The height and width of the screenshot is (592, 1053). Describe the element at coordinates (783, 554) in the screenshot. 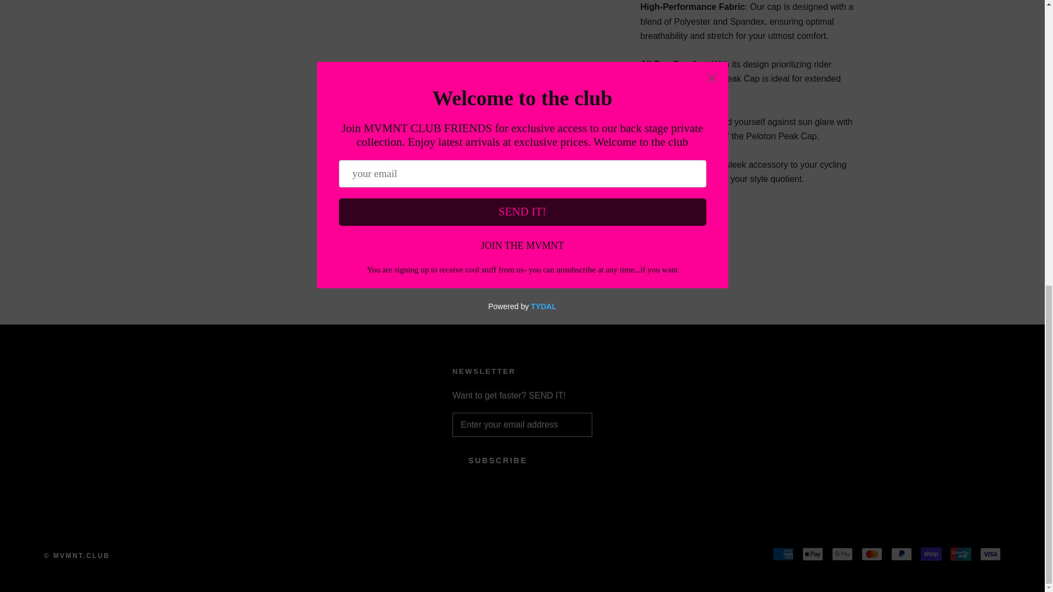

I see `American Express` at that location.